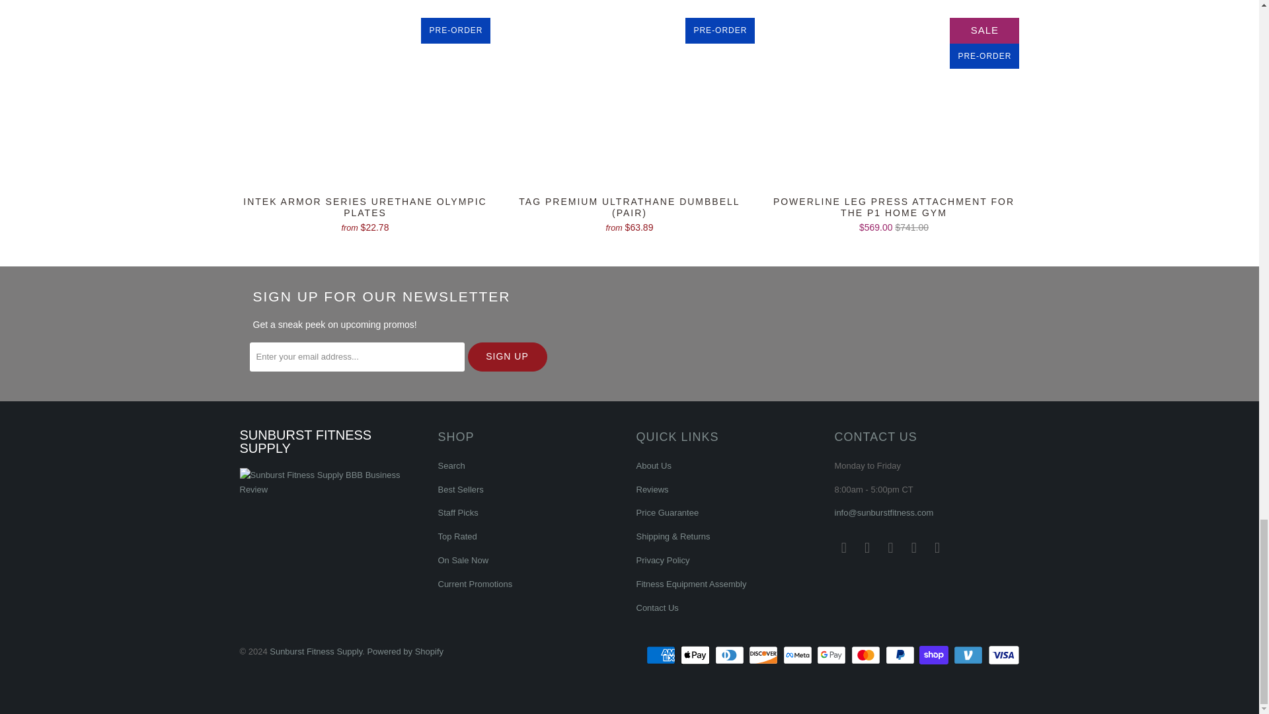  Describe the element at coordinates (970, 654) in the screenshot. I see `Venmo` at that location.